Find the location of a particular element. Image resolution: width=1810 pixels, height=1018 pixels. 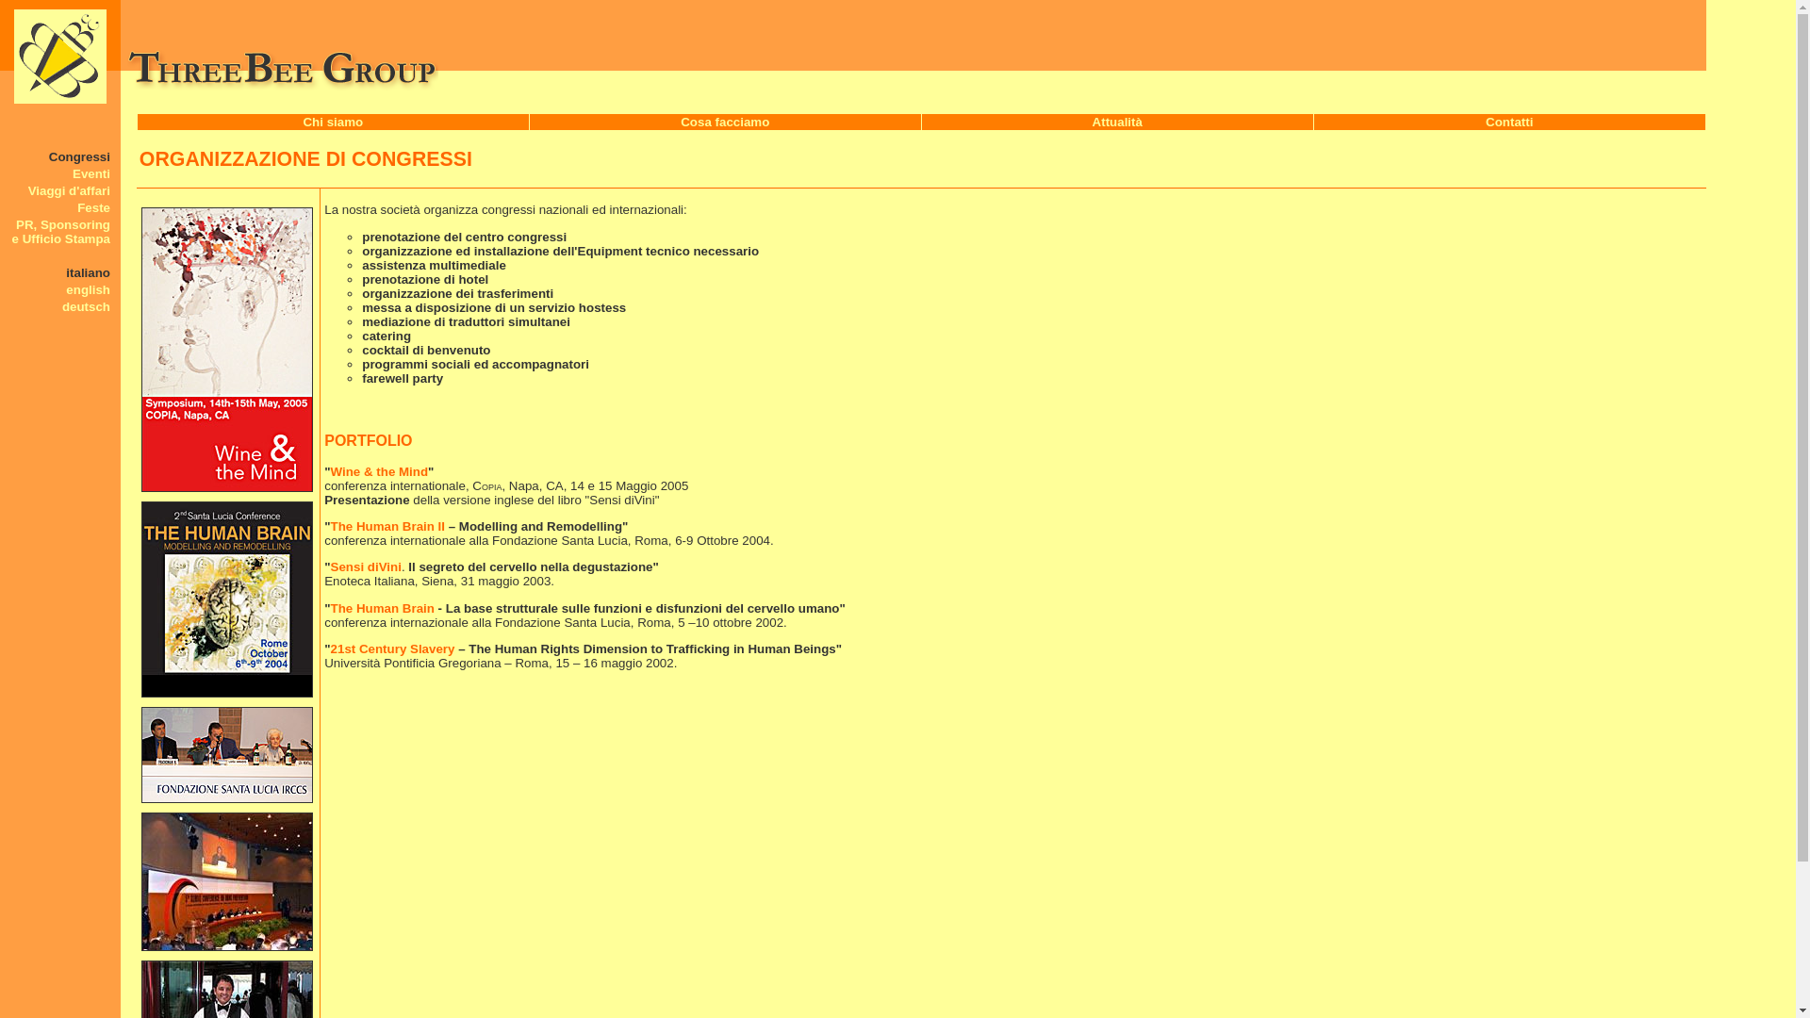

Viaggi d'affari is located at coordinates (70, 190).